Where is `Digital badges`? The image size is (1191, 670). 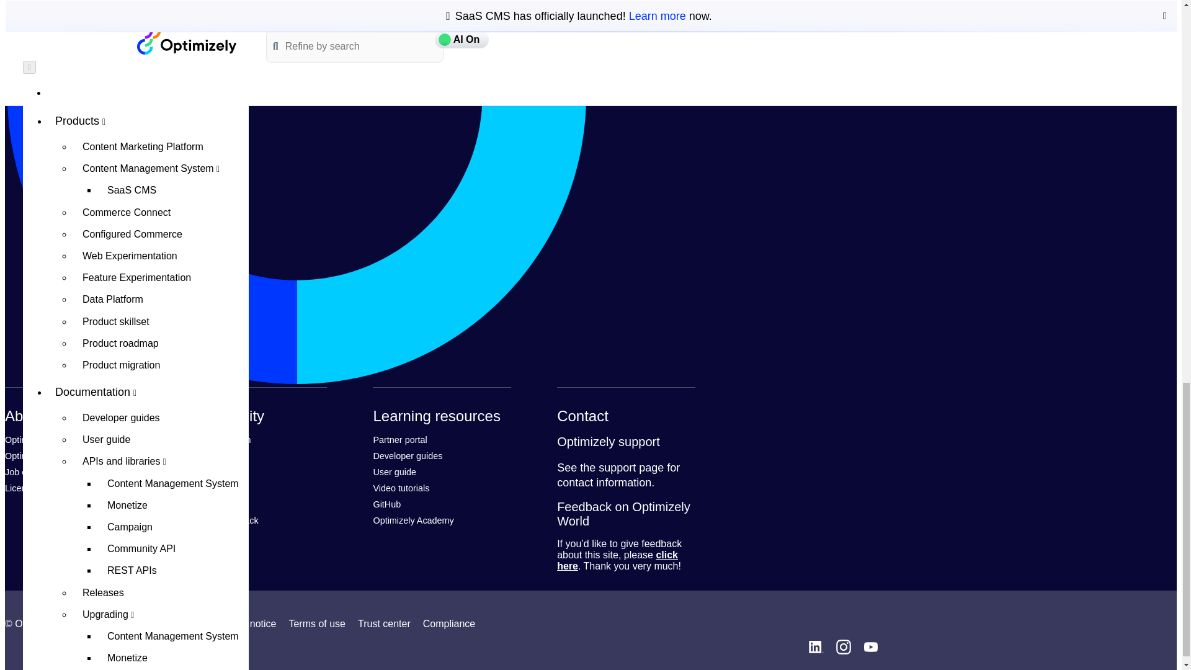 Digital badges is located at coordinates (161, 5).